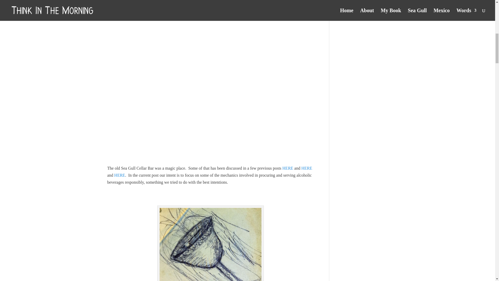 This screenshot has height=281, width=499. Describe the element at coordinates (307, 168) in the screenshot. I see `HERE` at that location.